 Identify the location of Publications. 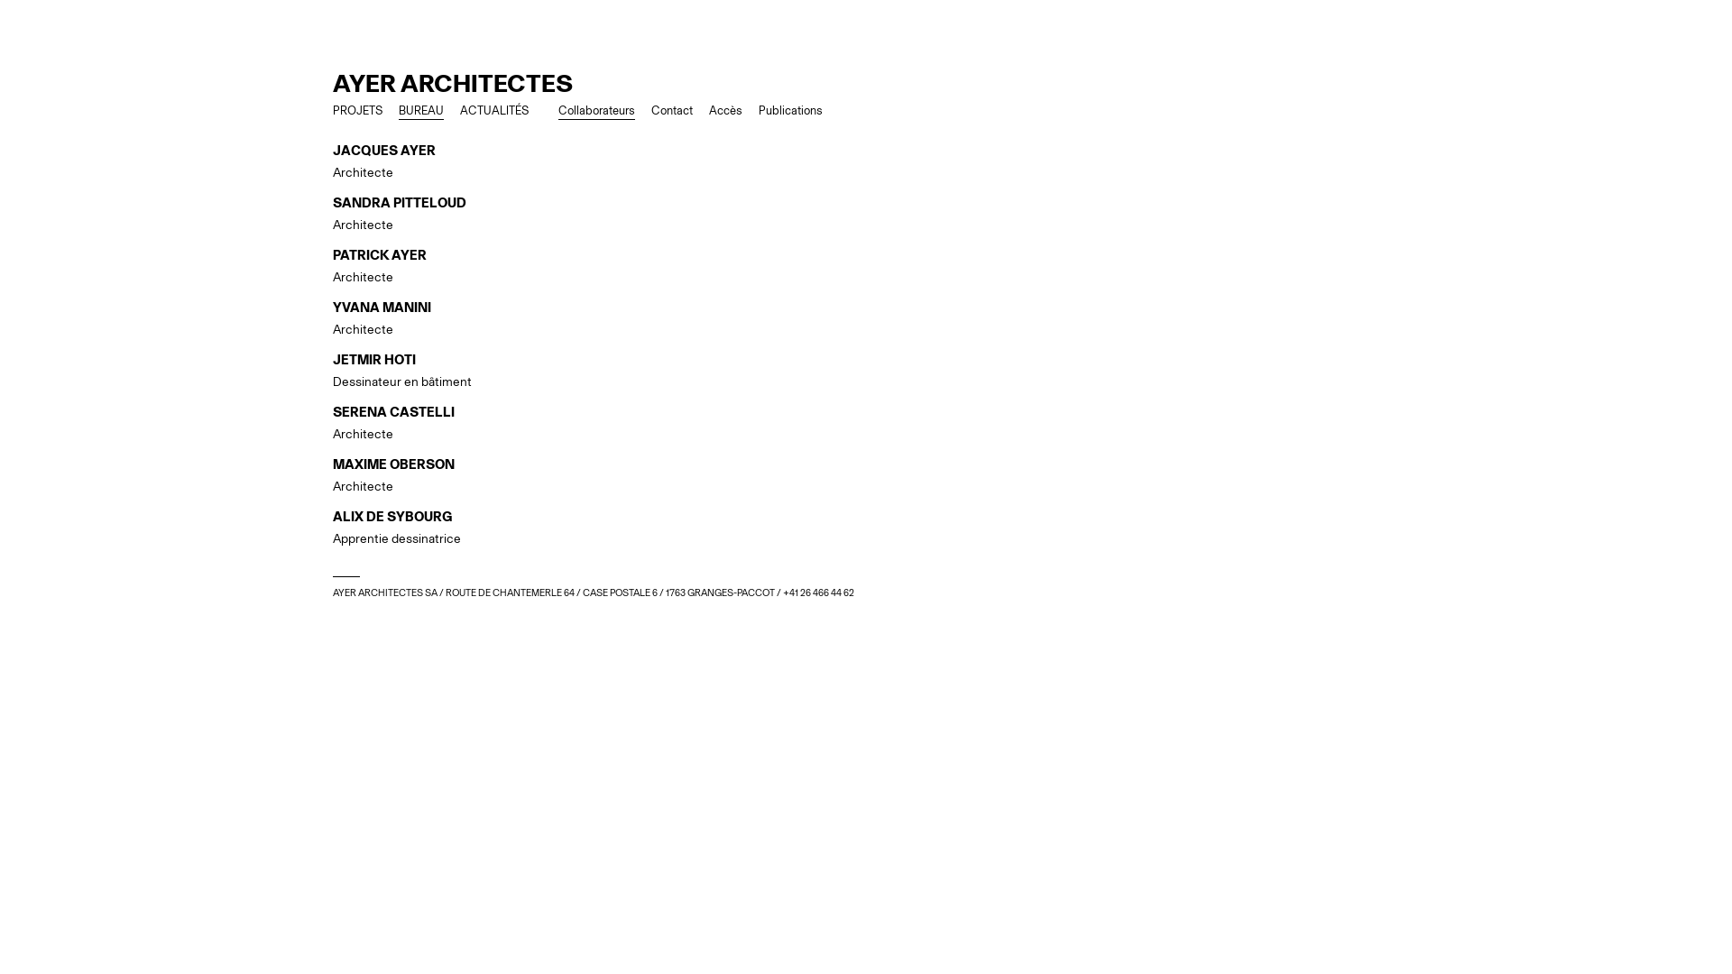
(790, 110).